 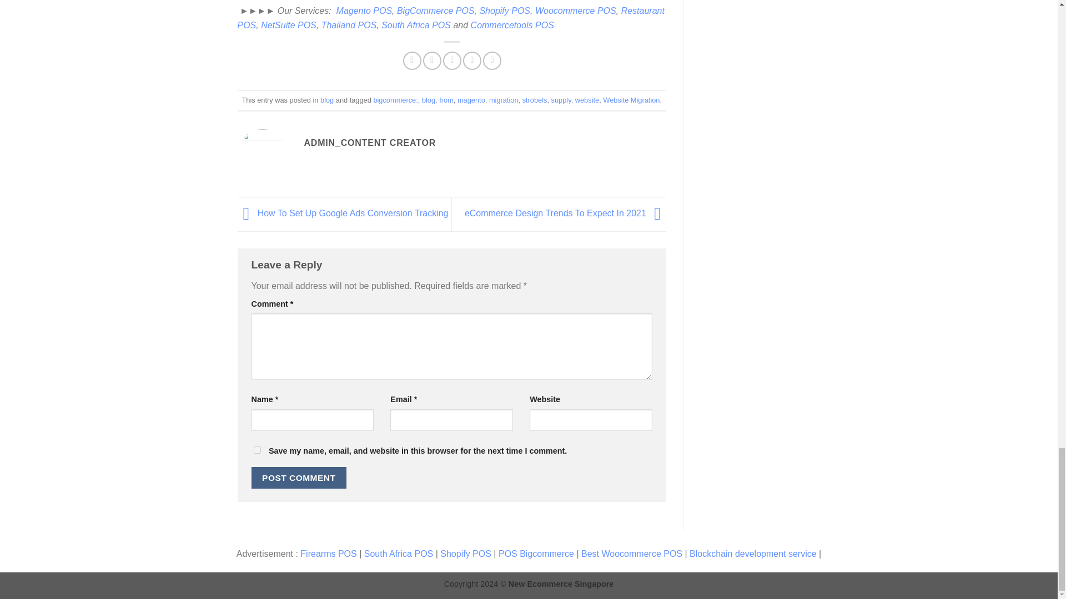 I want to click on Magento POS, so click(x=364, y=11).